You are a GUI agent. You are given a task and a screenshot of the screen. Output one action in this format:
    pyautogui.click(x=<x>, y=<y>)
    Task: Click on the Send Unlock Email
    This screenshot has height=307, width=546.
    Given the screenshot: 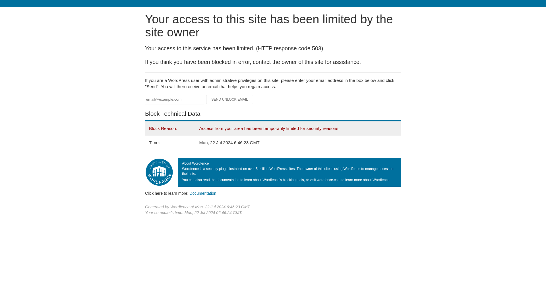 What is the action you would take?
    pyautogui.click(x=230, y=99)
    